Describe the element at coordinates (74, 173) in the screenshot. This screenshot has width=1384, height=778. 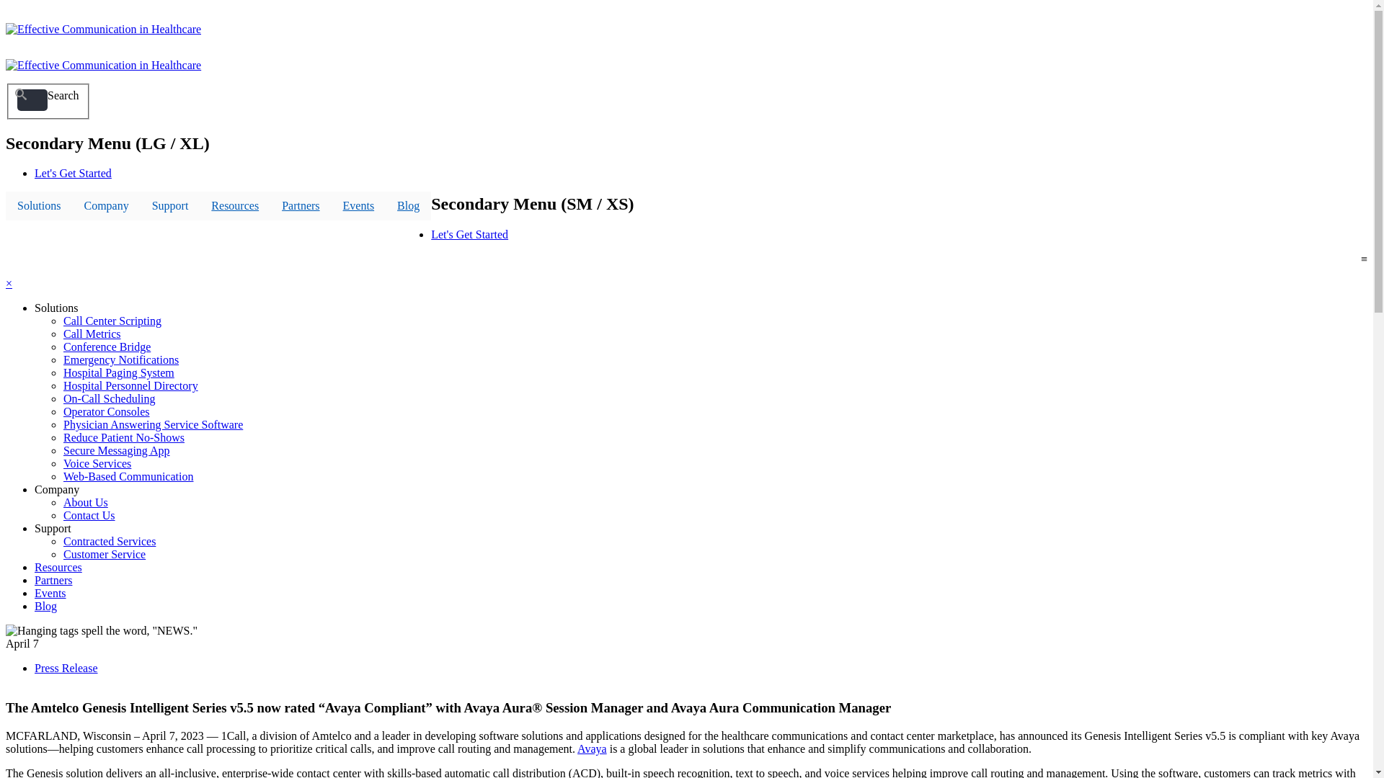
I see `Let's Get Started` at that location.